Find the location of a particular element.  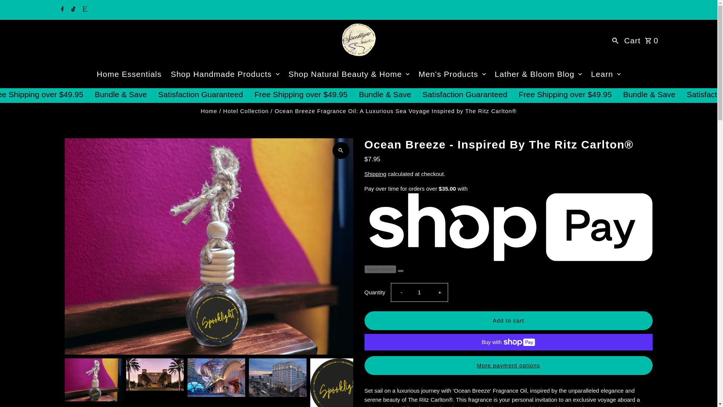

Satisfaction Guaranteed is located at coordinates (563, 94).